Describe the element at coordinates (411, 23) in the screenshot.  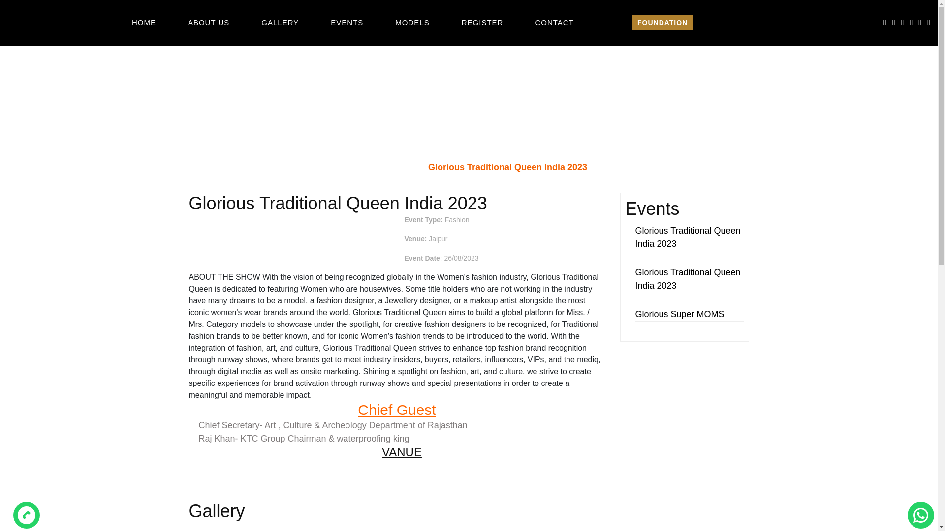
I see `MODELS` at that location.